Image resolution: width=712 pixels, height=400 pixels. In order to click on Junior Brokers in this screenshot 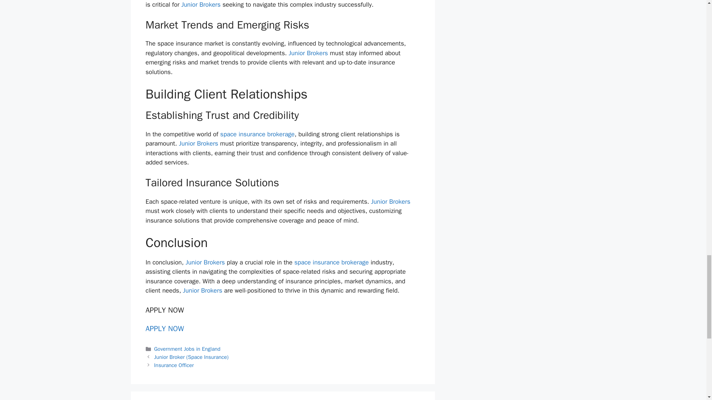, I will do `click(205, 262)`.